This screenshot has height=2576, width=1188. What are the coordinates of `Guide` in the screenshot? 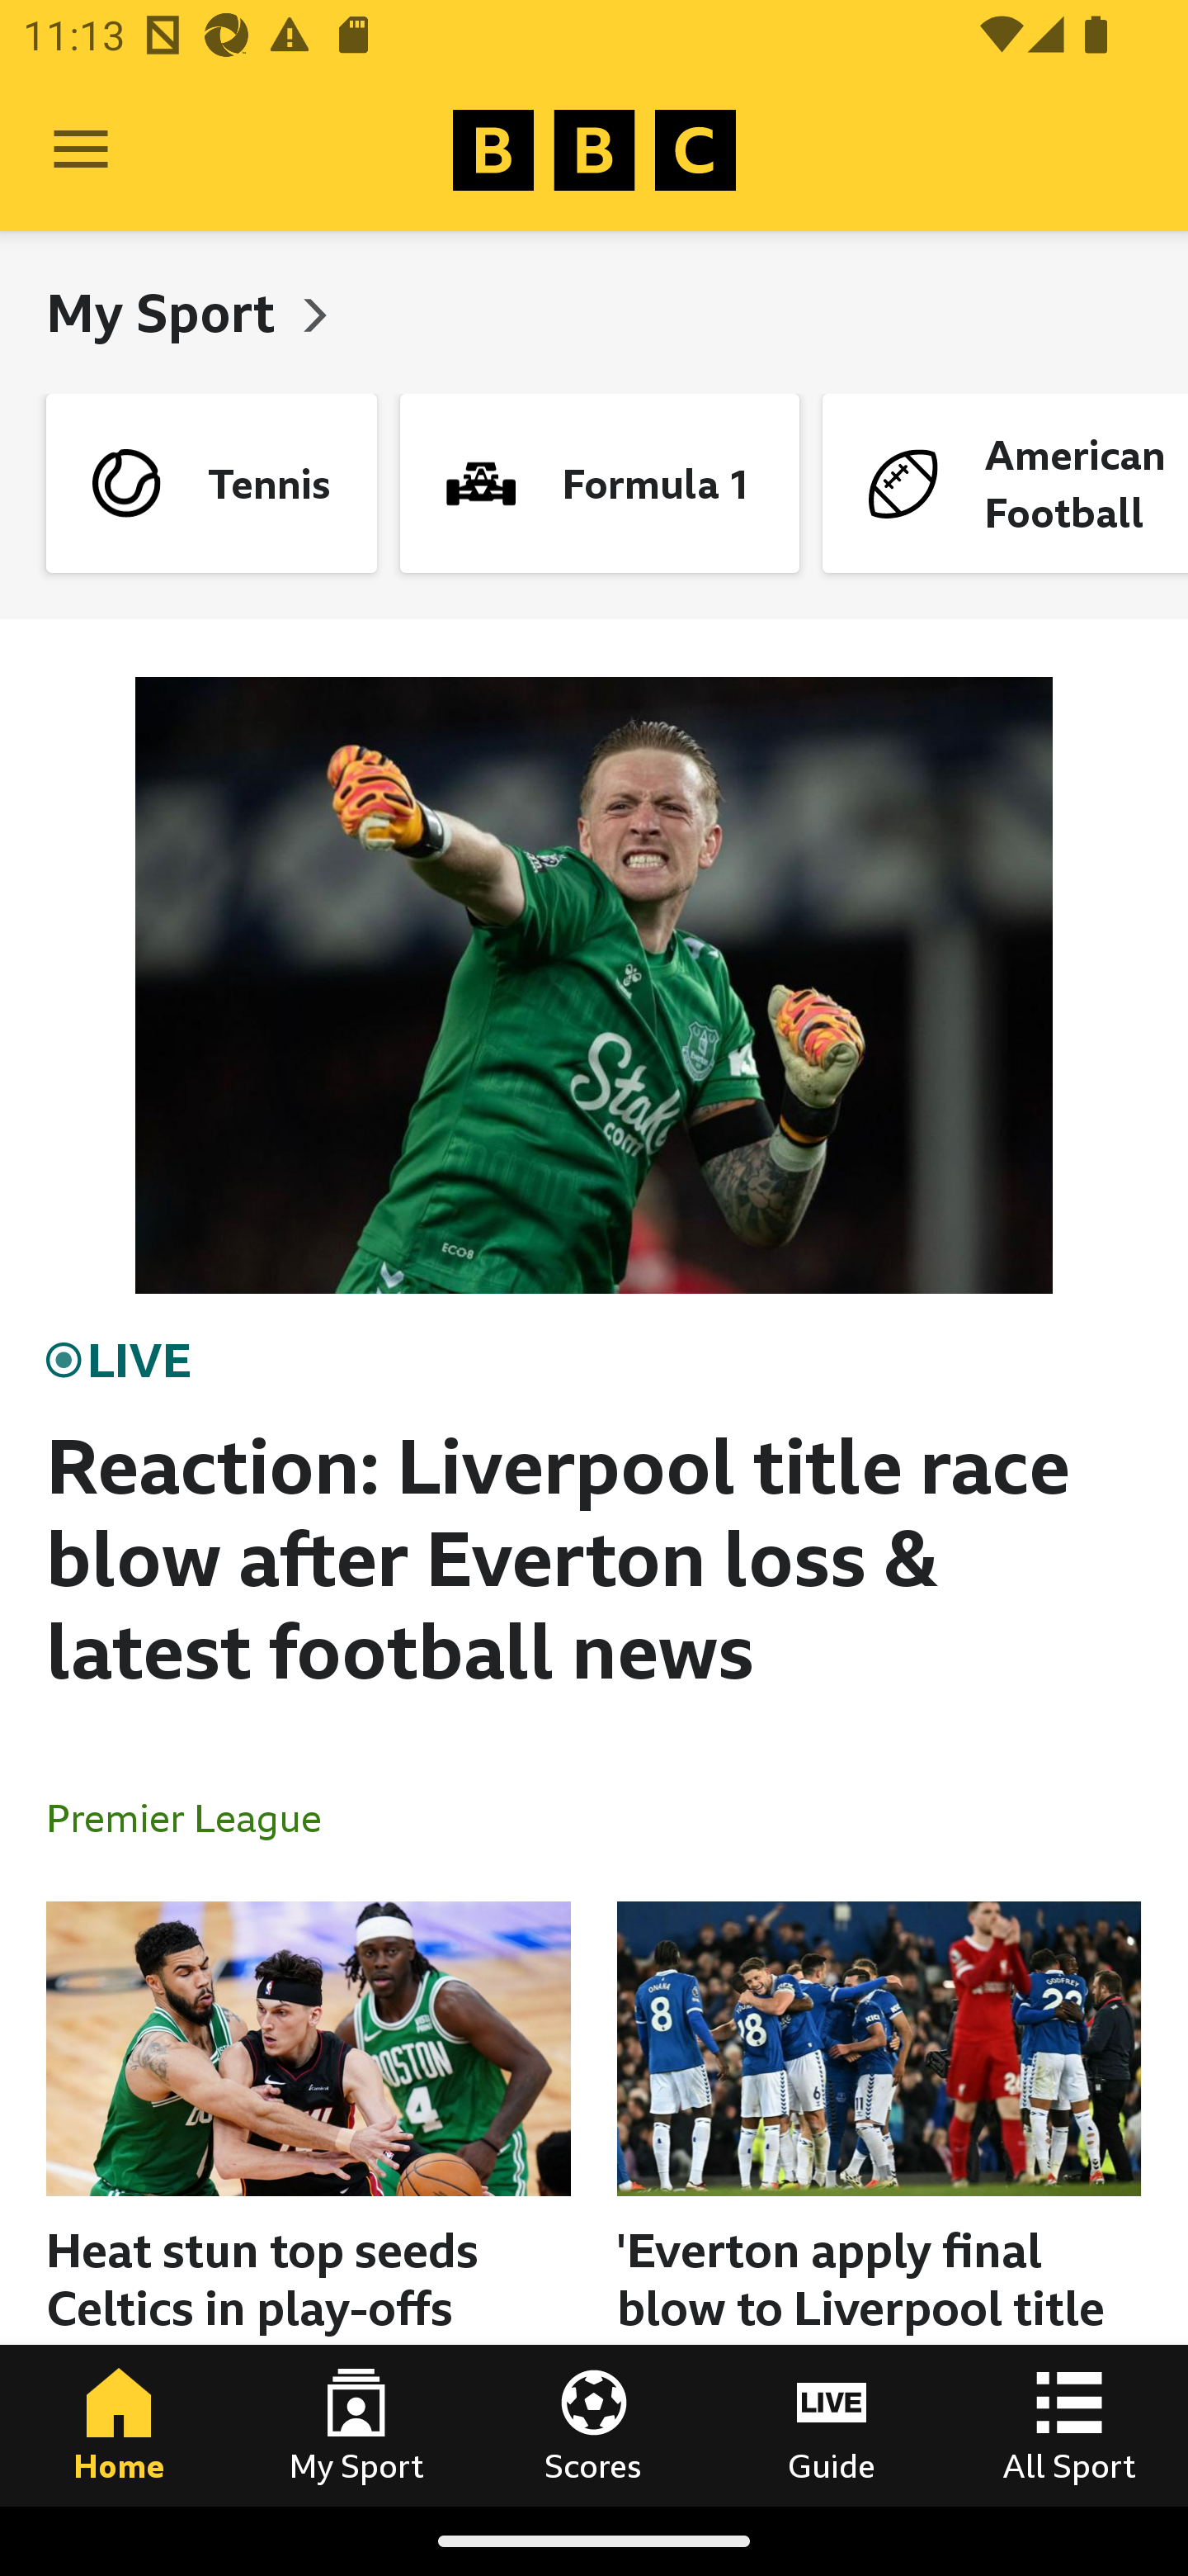 It's located at (832, 2425).